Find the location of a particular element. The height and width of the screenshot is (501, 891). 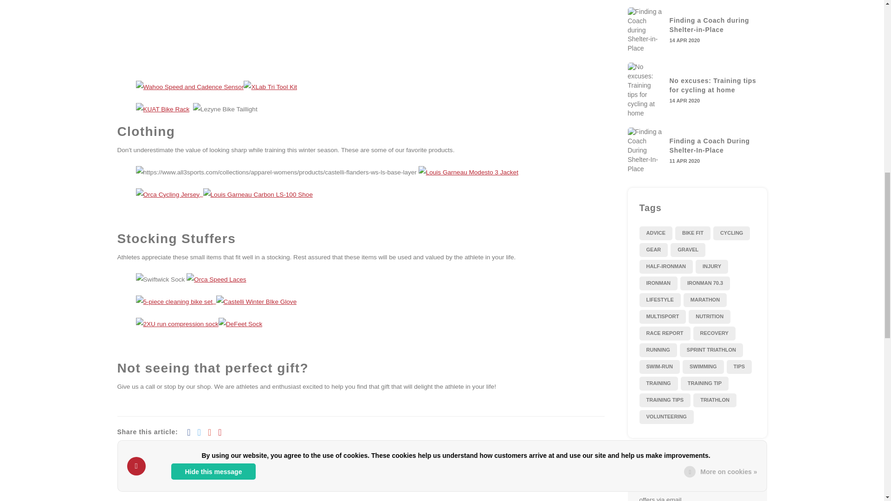

5- piece bike cleaning set is located at coordinates (175, 301).